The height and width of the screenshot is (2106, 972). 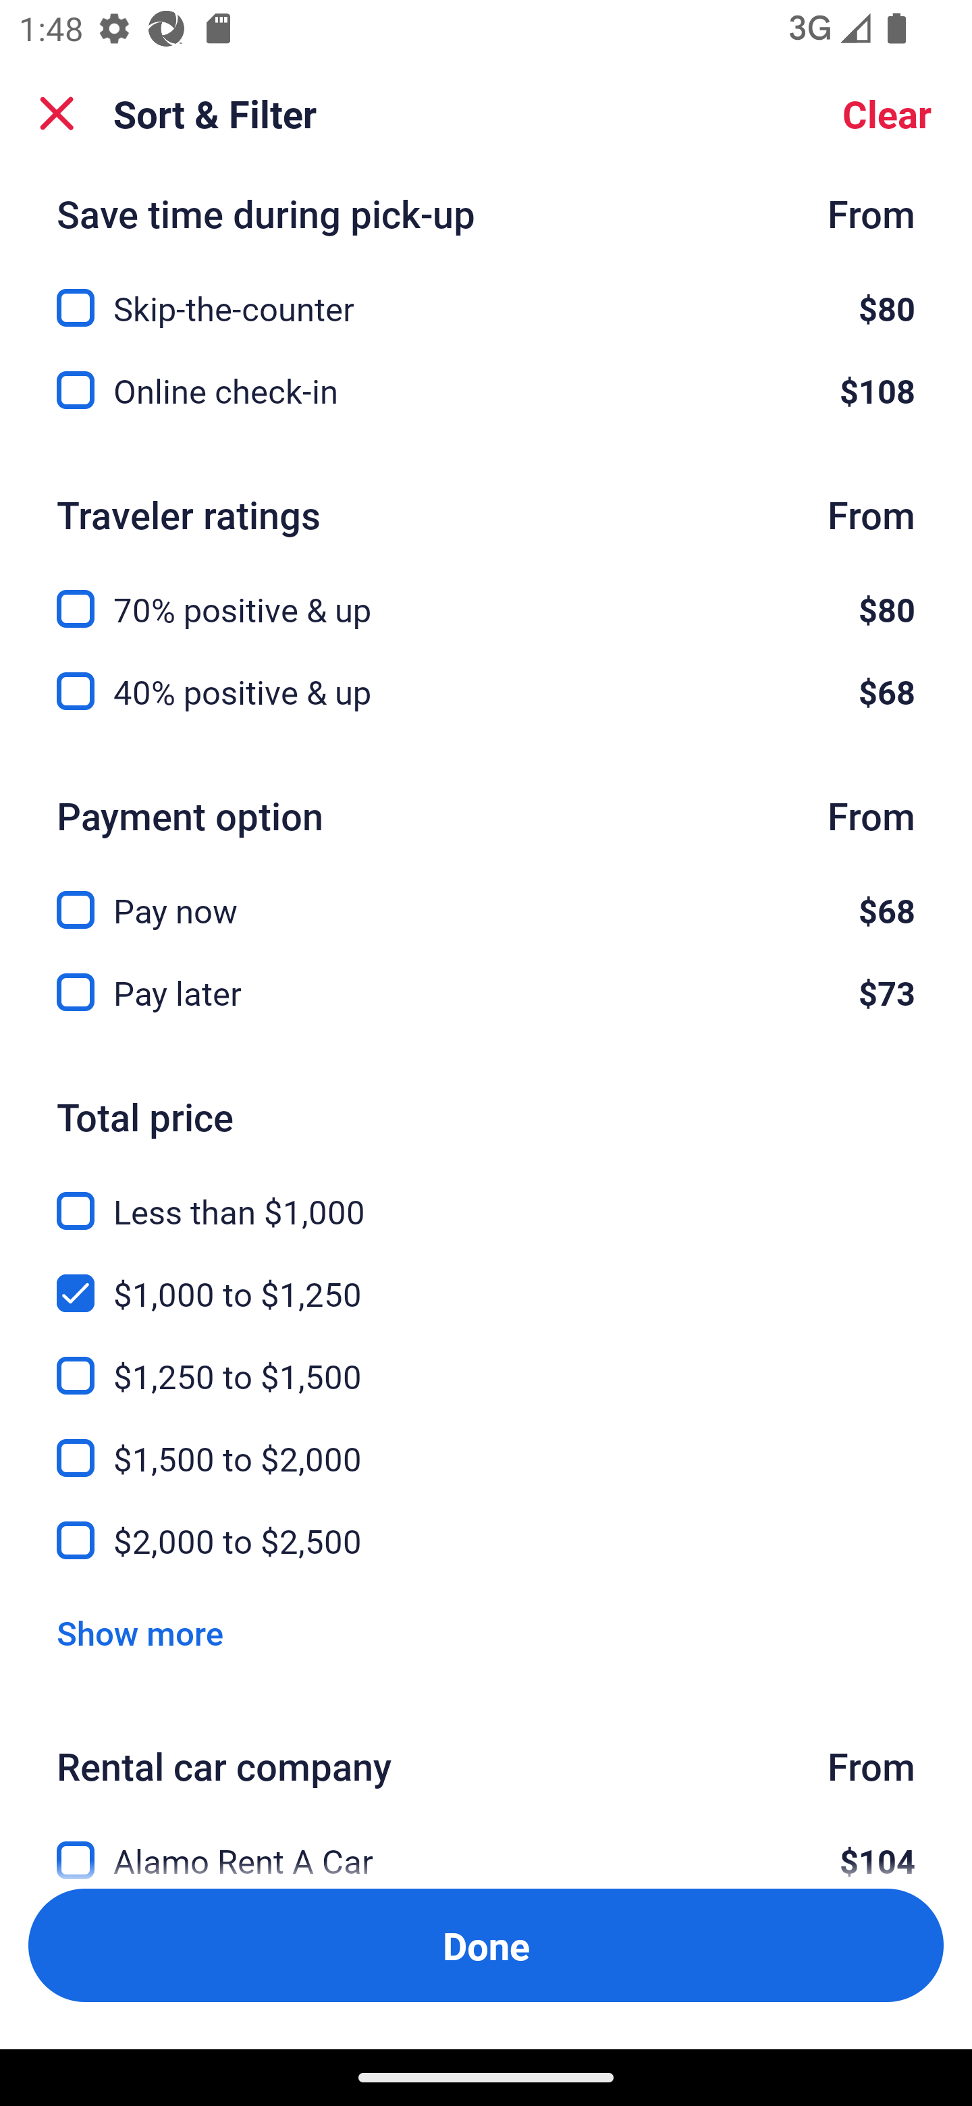 I want to click on $2,000 to $2,500, $2,000 to $2,500, so click(x=486, y=1542).